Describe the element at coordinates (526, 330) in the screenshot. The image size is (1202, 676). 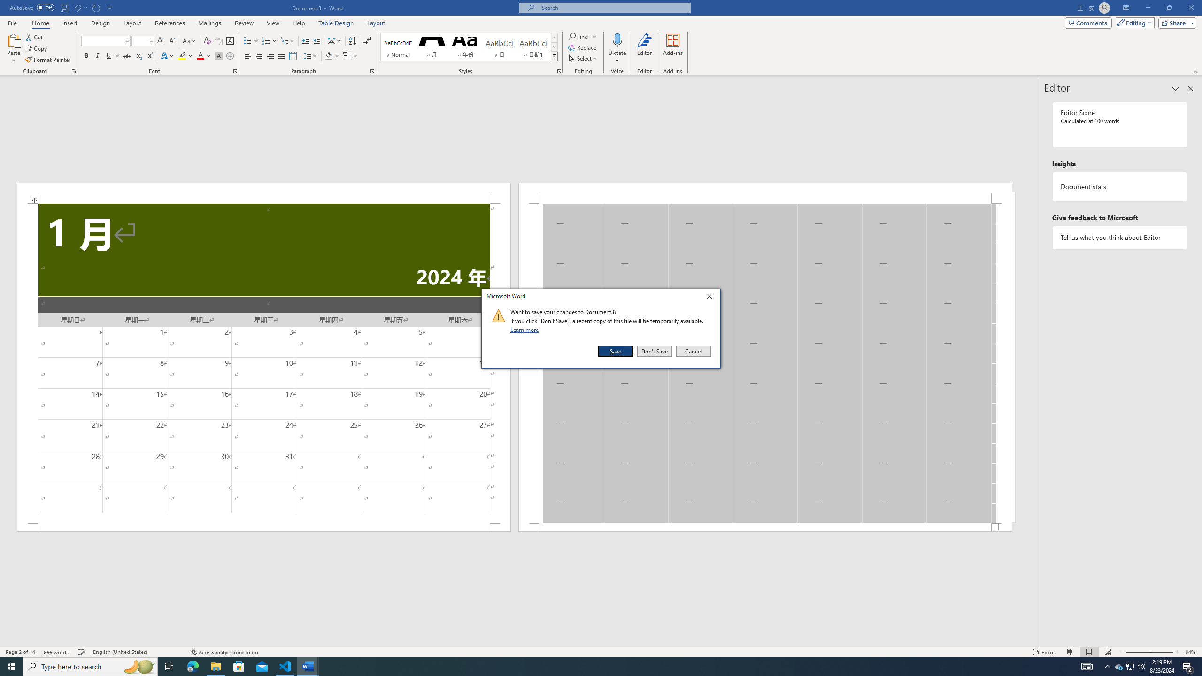
I see `Learn more` at that location.